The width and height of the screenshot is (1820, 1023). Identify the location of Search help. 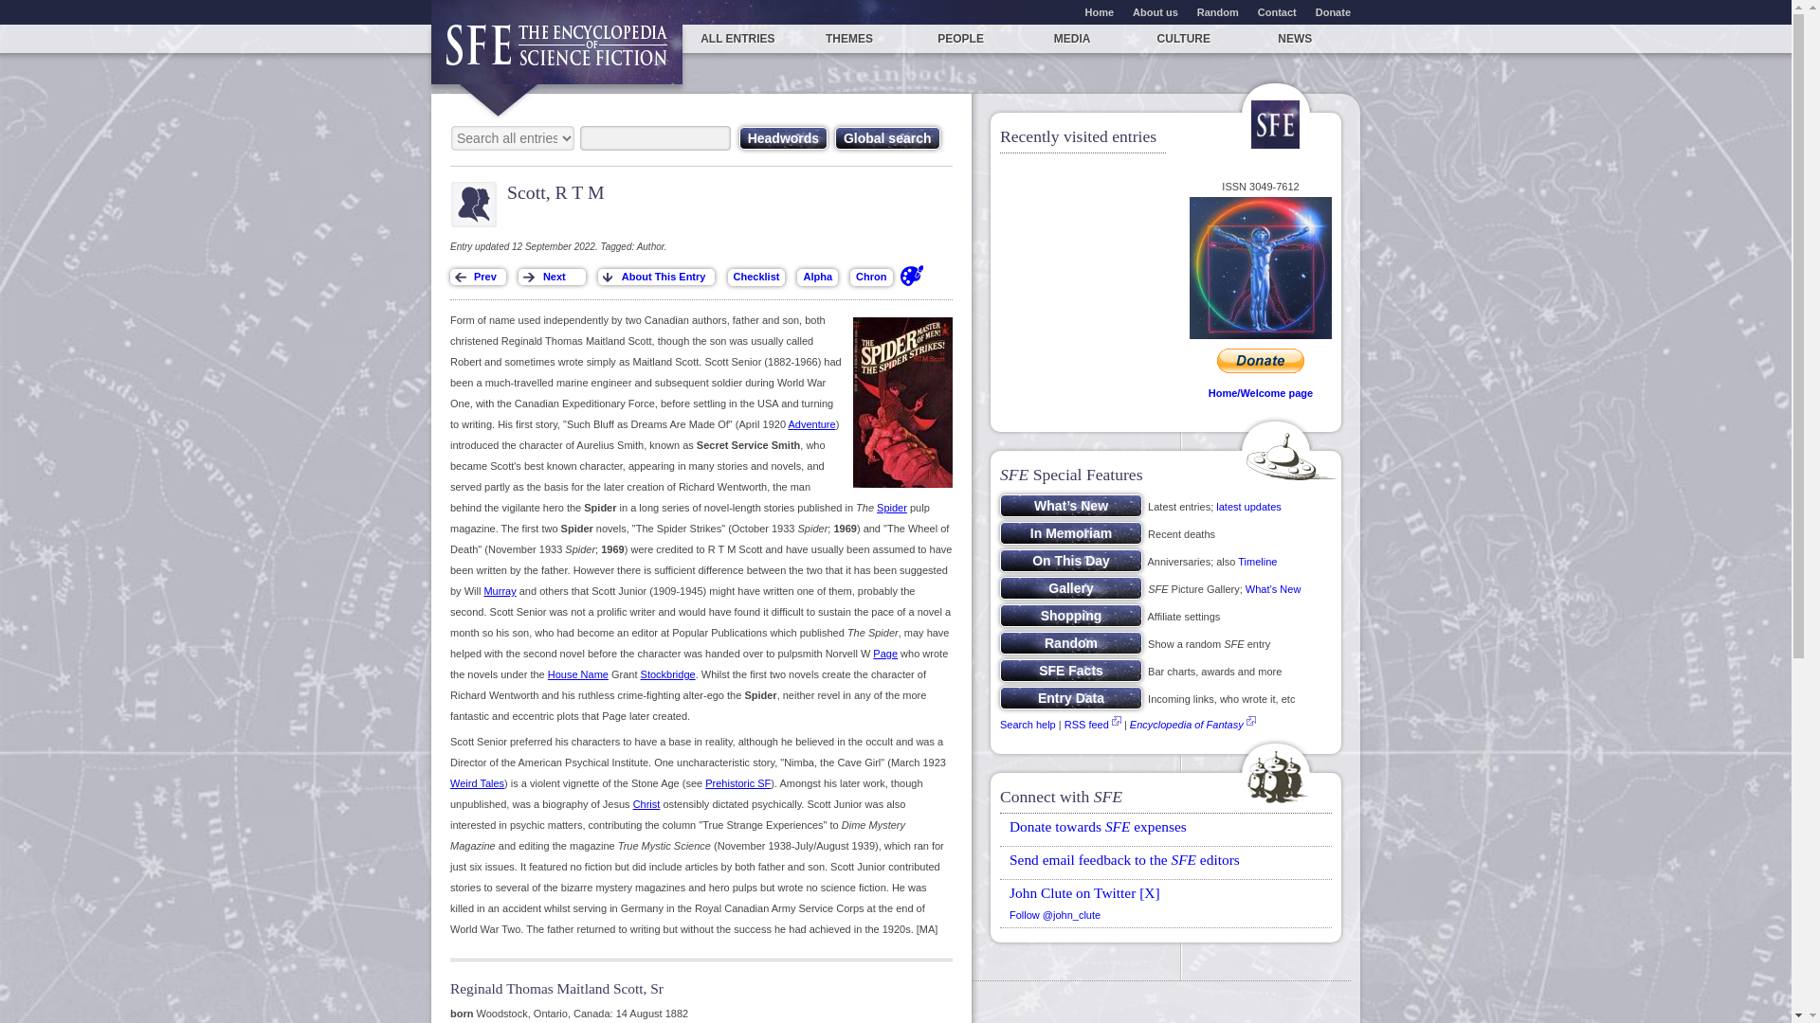
(1028, 725).